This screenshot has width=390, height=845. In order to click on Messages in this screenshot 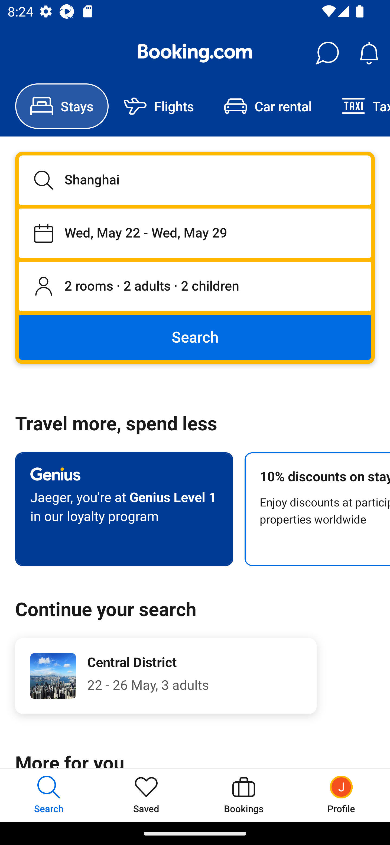, I will do `click(327, 53)`.